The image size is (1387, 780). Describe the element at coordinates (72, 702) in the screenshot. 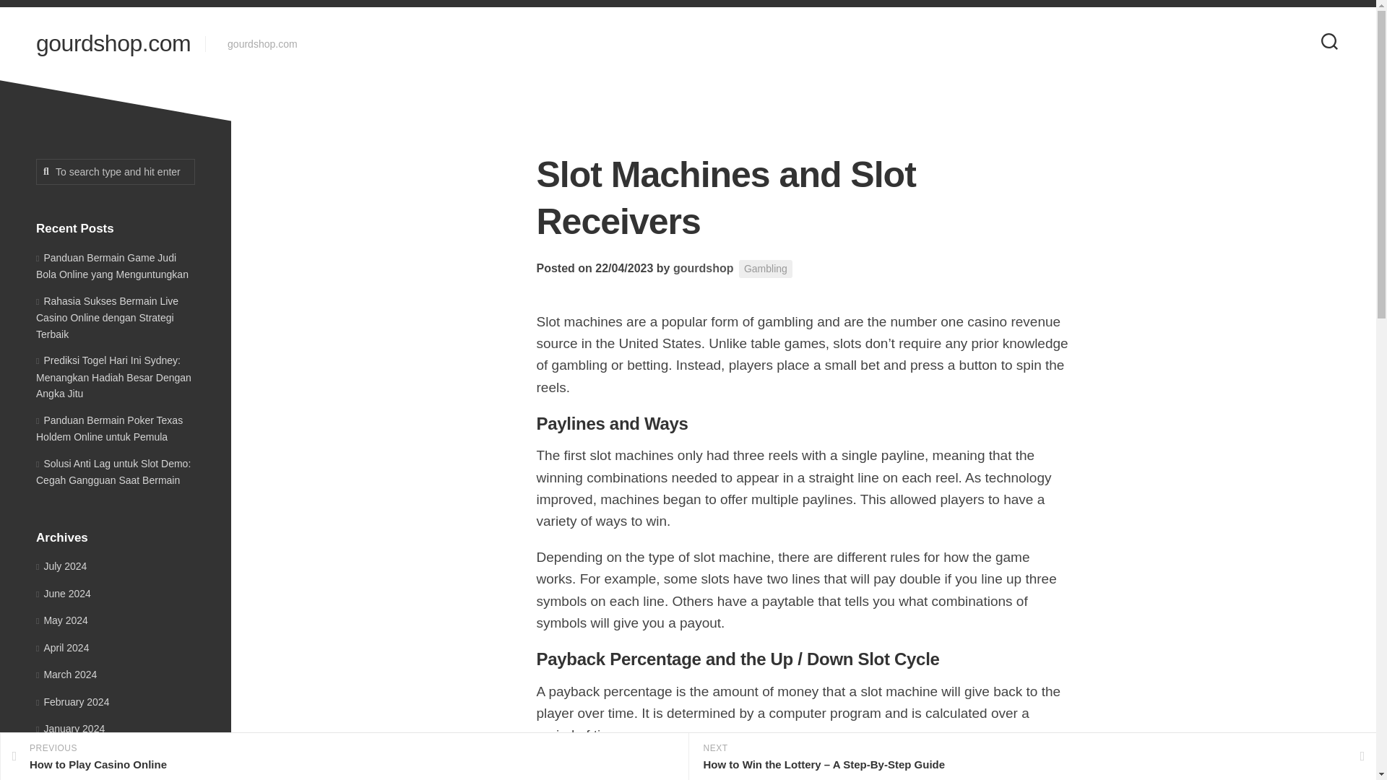

I see `February 2024` at that location.